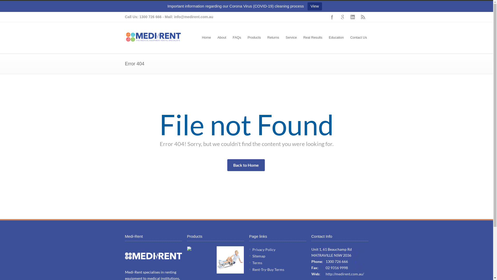 The width and height of the screenshot is (497, 280). Describe the element at coordinates (222, 38) in the screenshot. I see `About` at that location.